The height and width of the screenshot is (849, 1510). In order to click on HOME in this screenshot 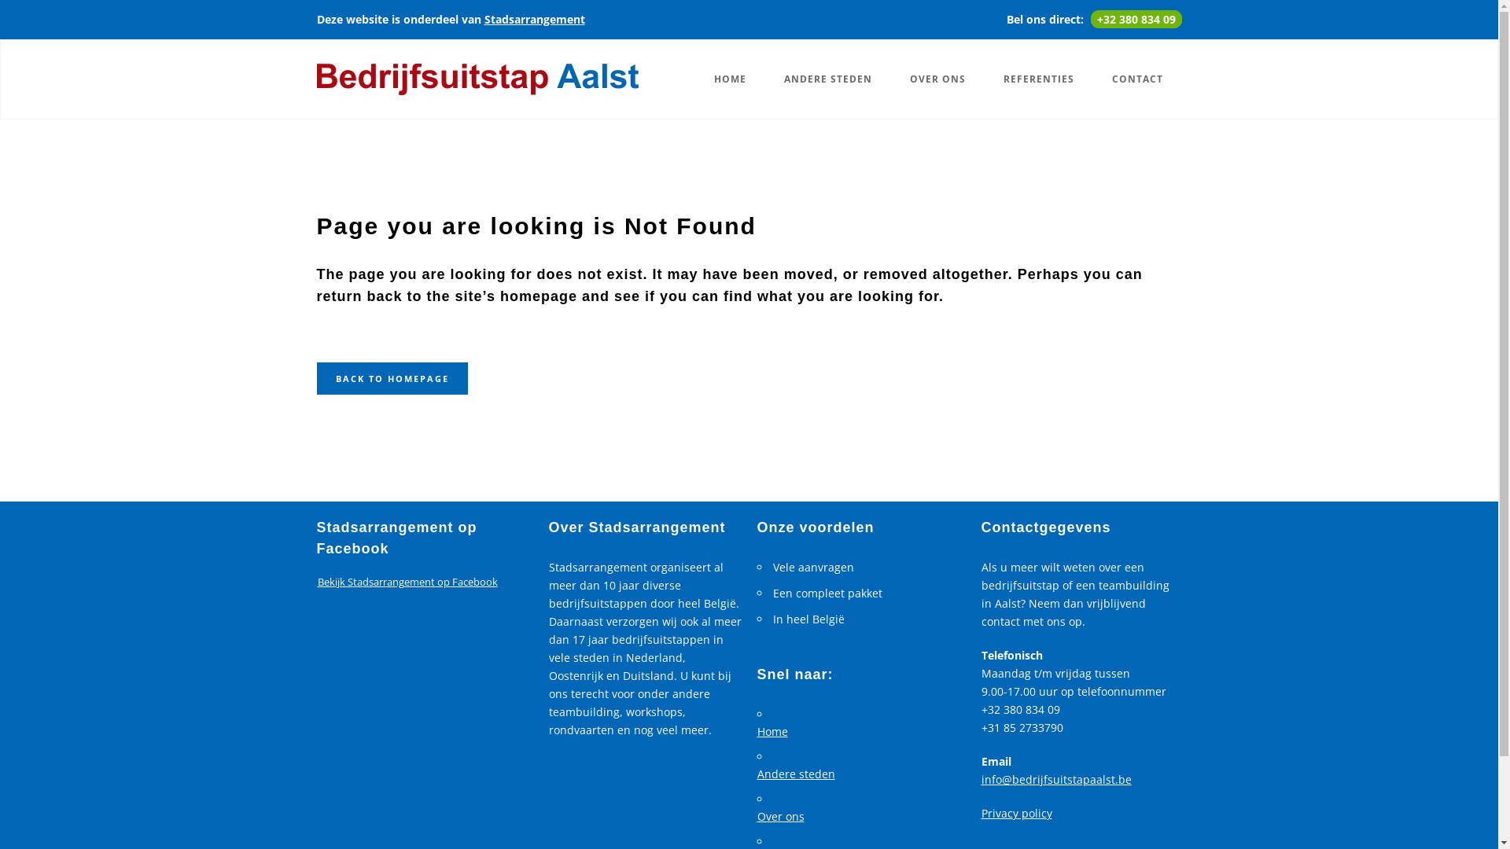, I will do `click(730, 79)`.